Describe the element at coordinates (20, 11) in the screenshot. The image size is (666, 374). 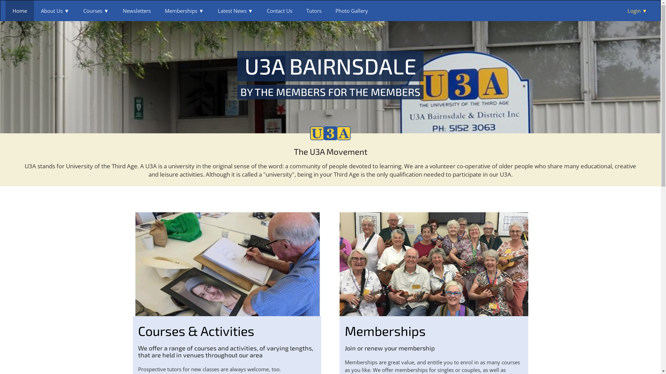
I see `Home` at that location.